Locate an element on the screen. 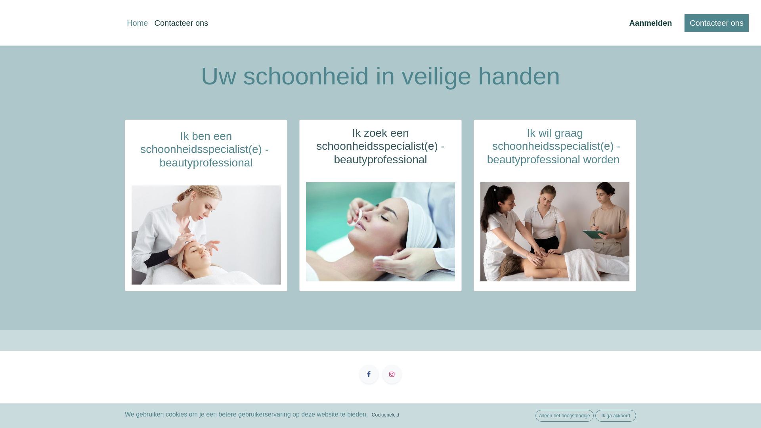  Contacteer ons is located at coordinates (717, 23).